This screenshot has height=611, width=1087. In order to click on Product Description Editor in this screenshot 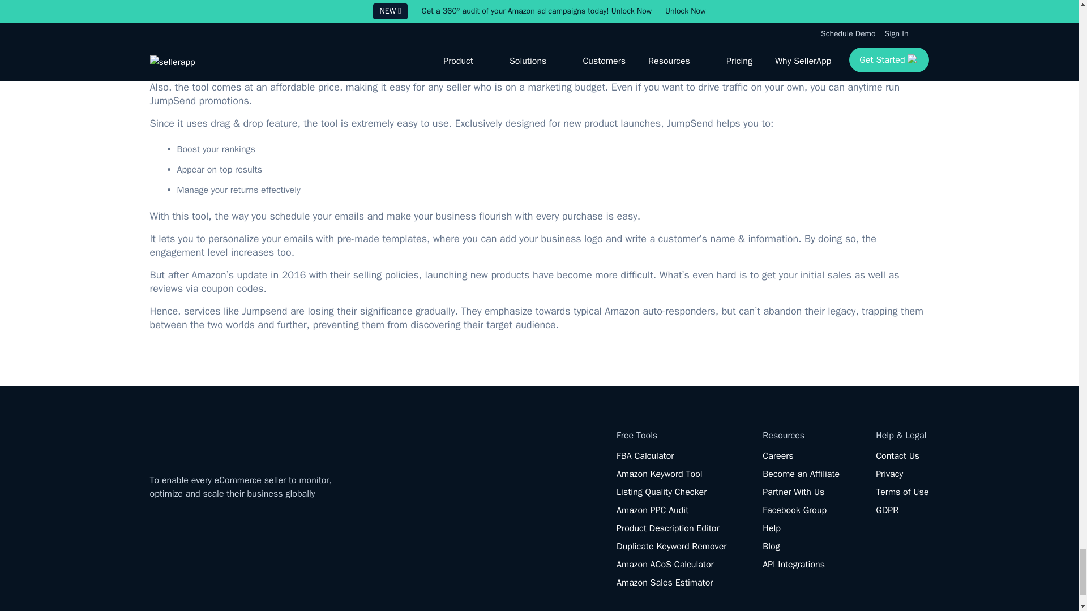, I will do `click(667, 528)`.